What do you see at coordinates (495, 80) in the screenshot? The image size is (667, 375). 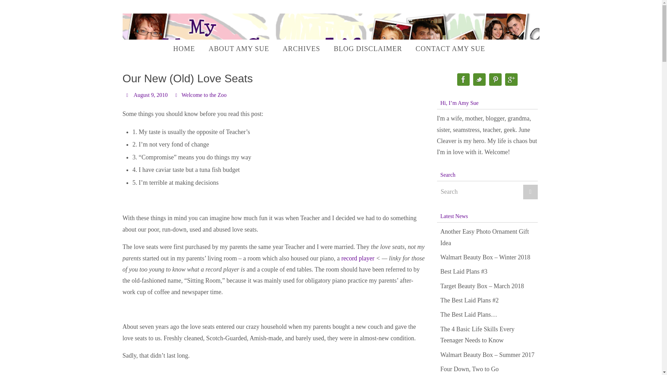 I see `Pinterest` at bounding box center [495, 80].